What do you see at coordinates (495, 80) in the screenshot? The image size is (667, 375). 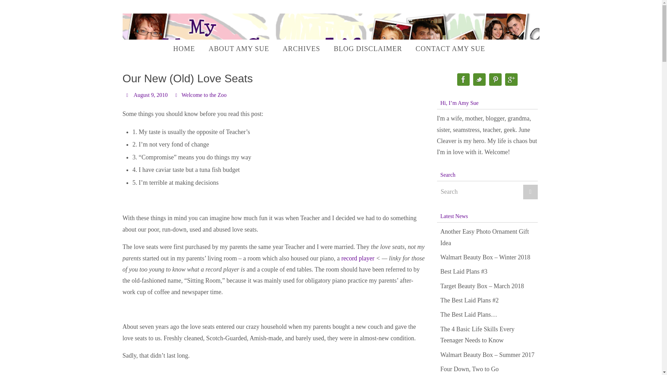 I see `Pinterest` at bounding box center [495, 80].